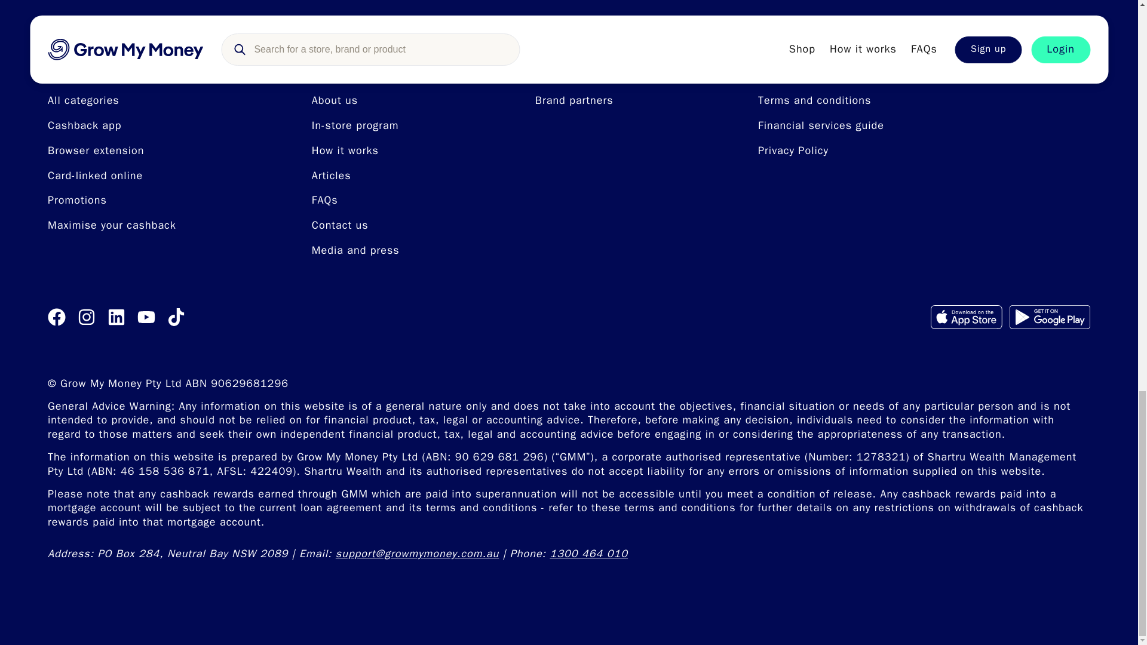 This screenshot has height=645, width=1147. Describe the element at coordinates (821, 125) in the screenshot. I see `Financial services guide` at that location.